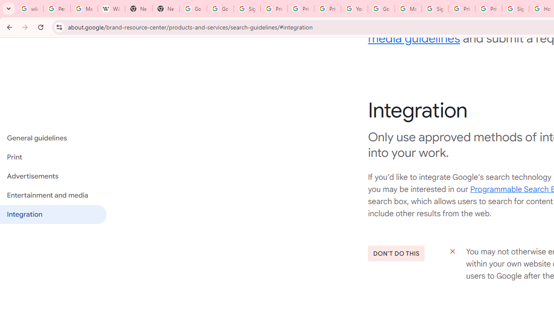 The image size is (554, 312). What do you see at coordinates (84, 9) in the screenshot?
I see `Manage your Location History - Google Search Help` at bounding box center [84, 9].